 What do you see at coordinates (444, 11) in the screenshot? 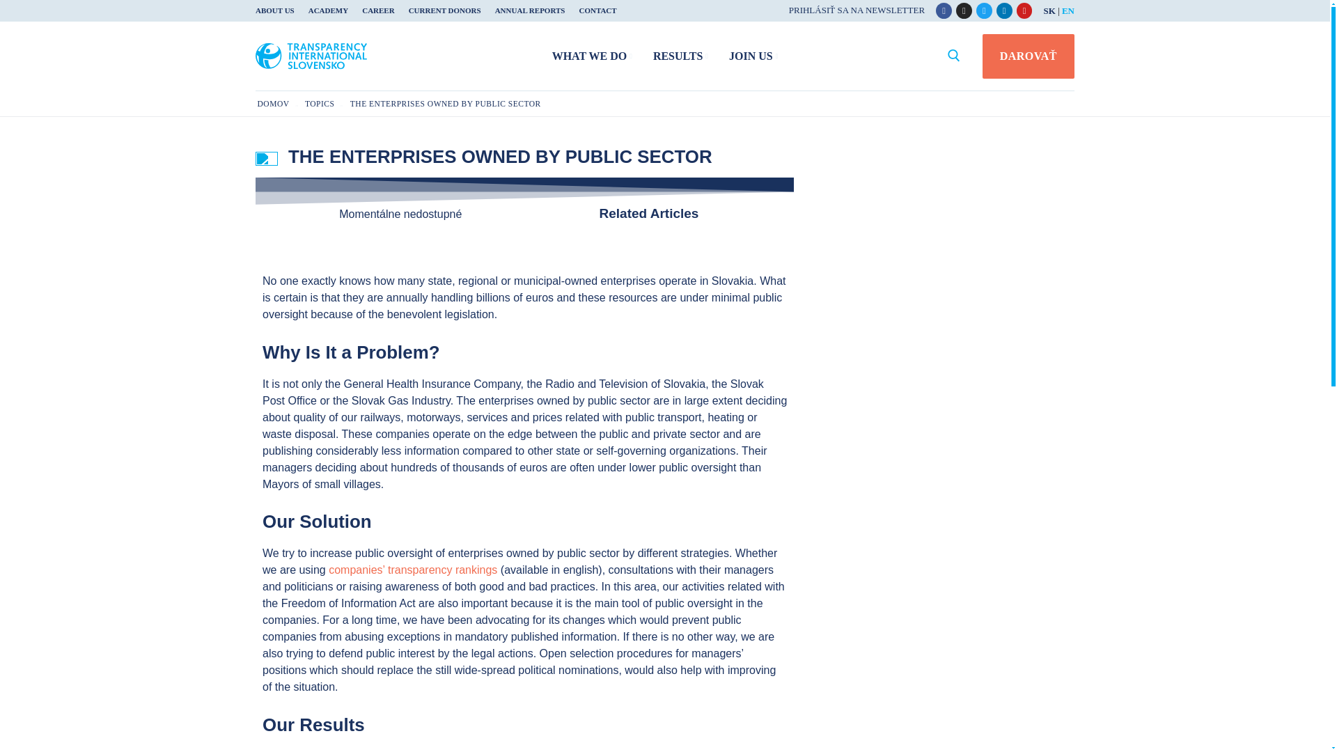
I see `CURRENT DONORS` at bounding box center [444, 11].